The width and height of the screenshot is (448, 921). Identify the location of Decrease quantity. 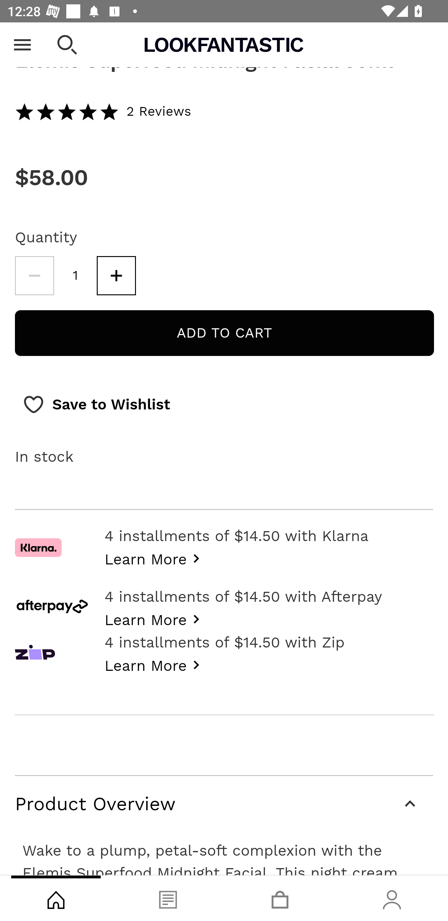
(34, 277).